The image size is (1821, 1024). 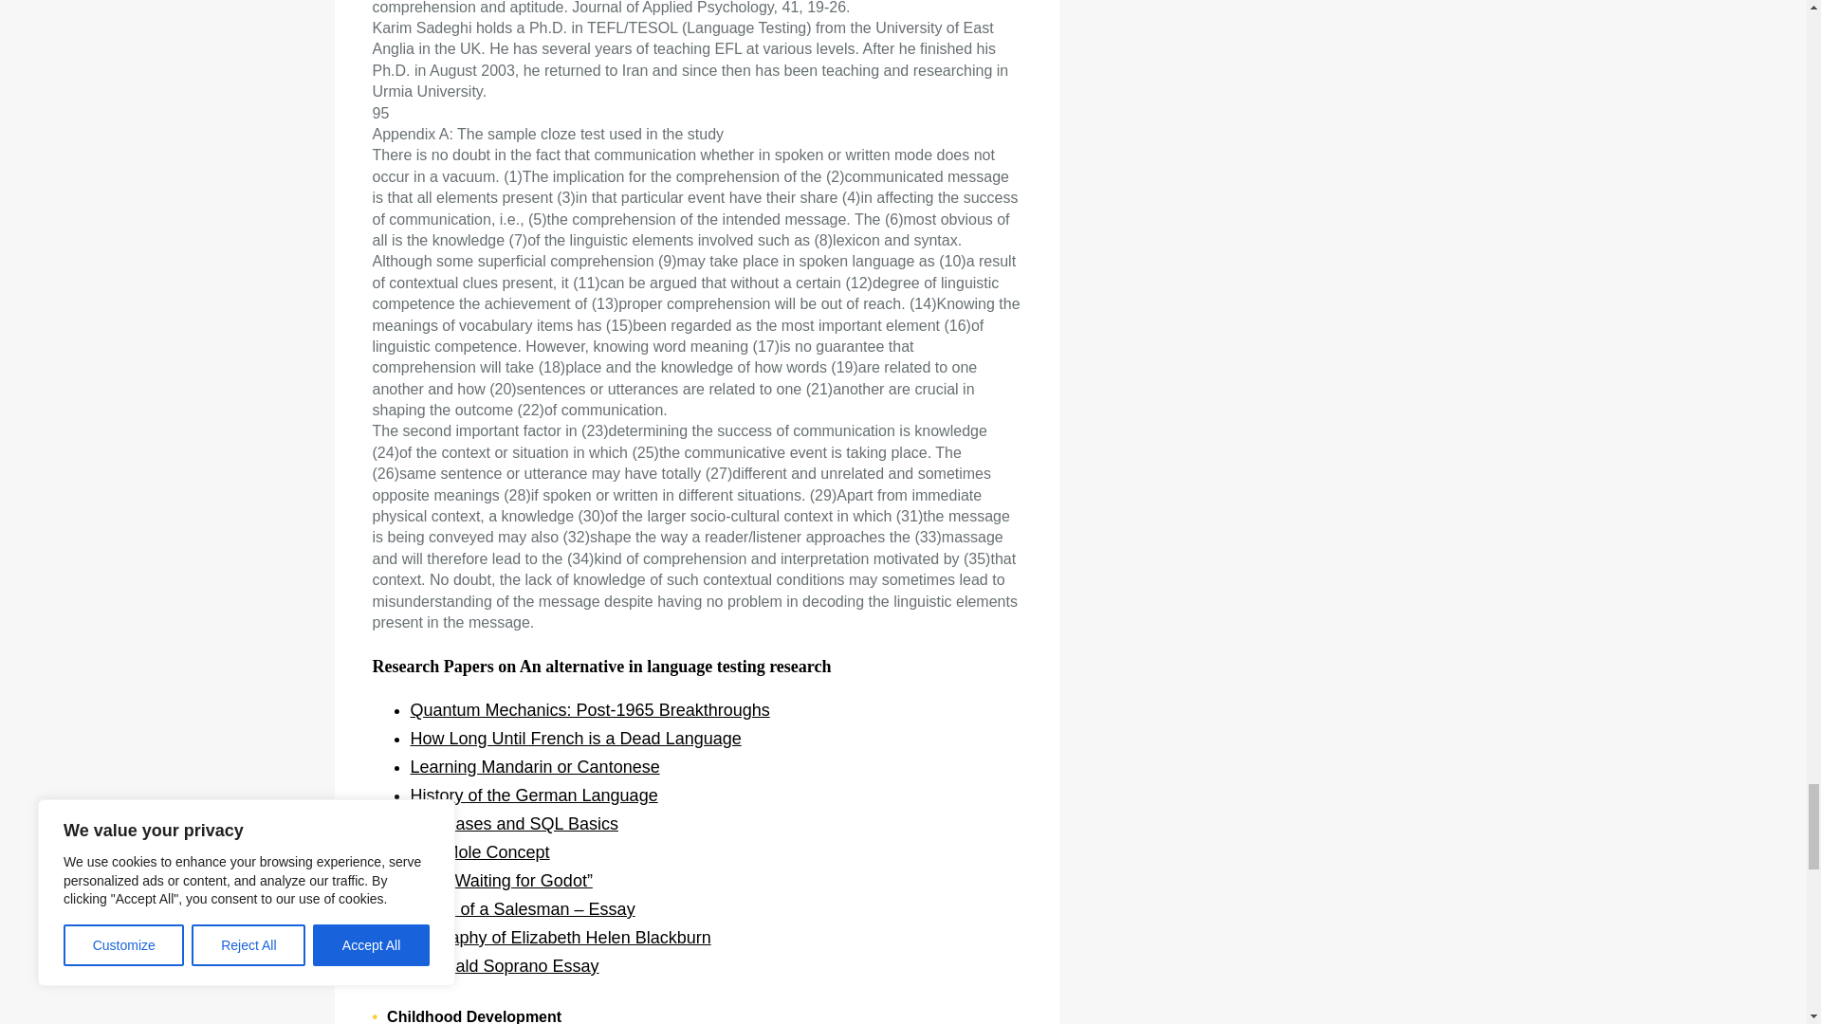 I want to click on Childhood Development, so click(x=473, y=1016).